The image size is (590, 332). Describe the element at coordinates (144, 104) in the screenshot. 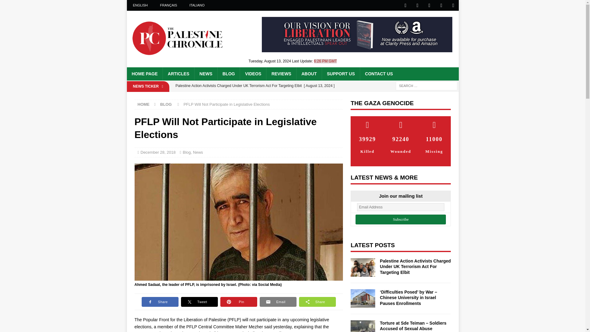

I see `HOME` at that location.